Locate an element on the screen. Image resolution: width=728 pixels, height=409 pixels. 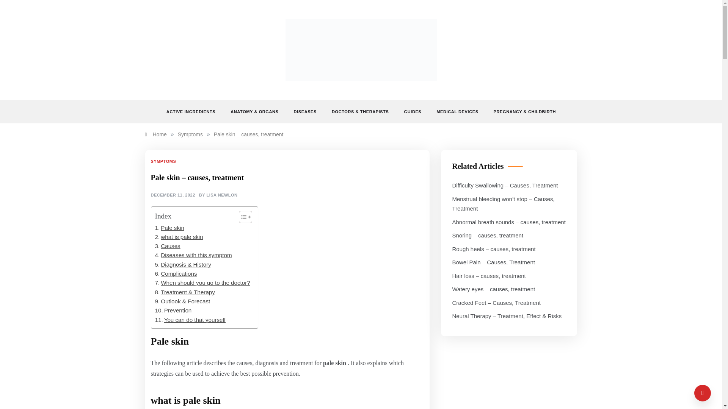
GUIDES is located at coordinates (413, 111).